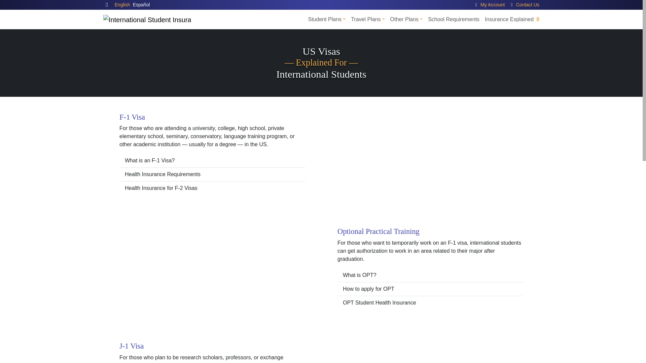 The width and height of the screenshot is (646, 363). I want to click on Insurance Explained, so click(509, 19).